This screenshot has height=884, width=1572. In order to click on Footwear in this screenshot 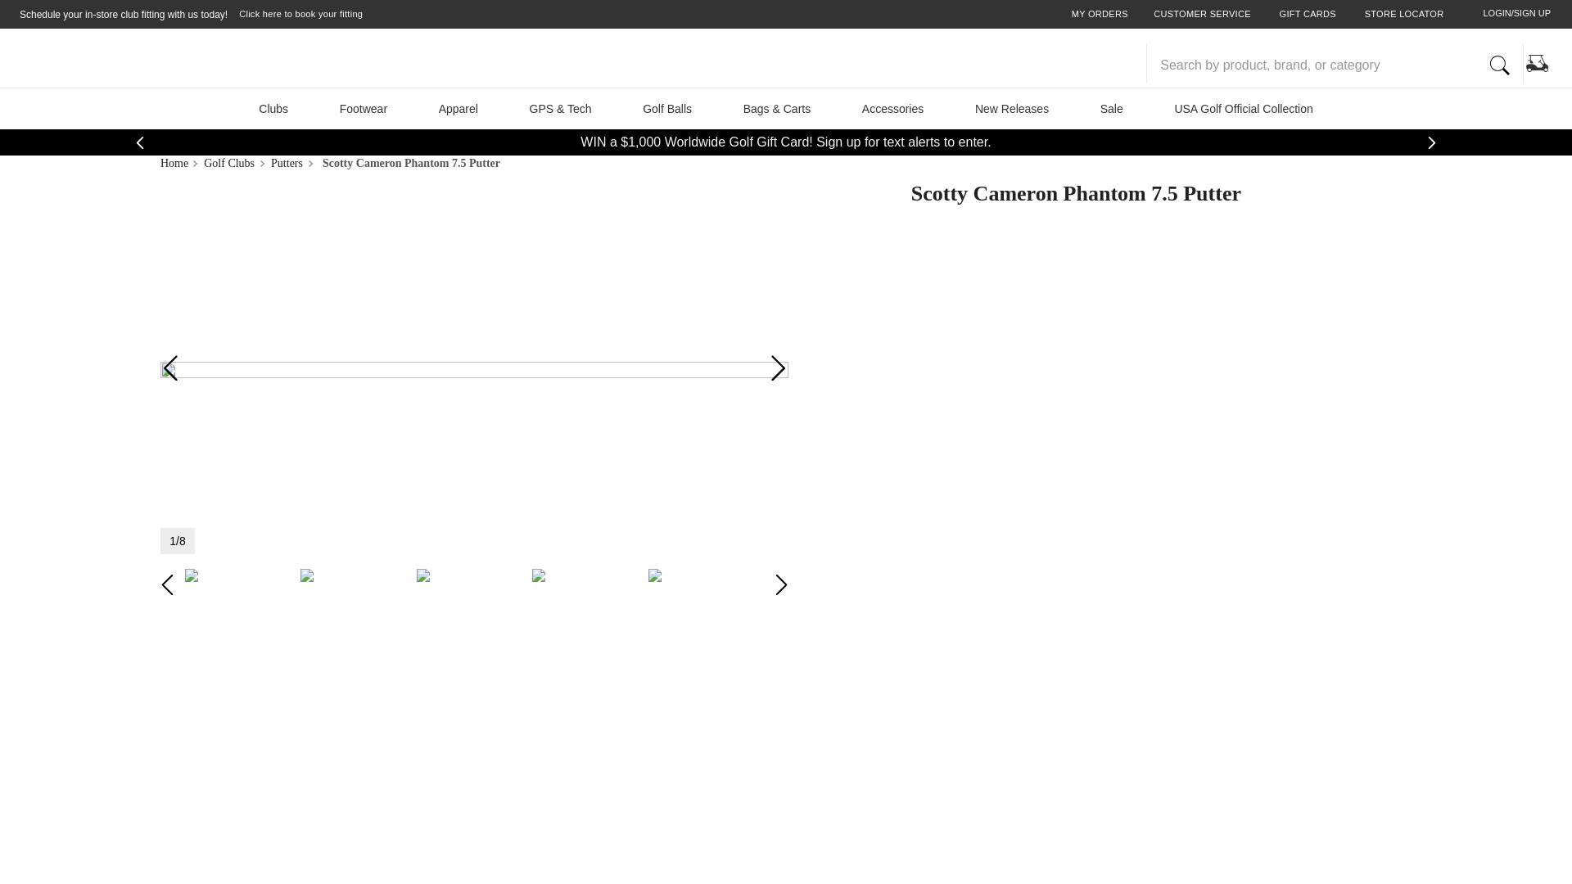, I will do `click(362, 108)`.